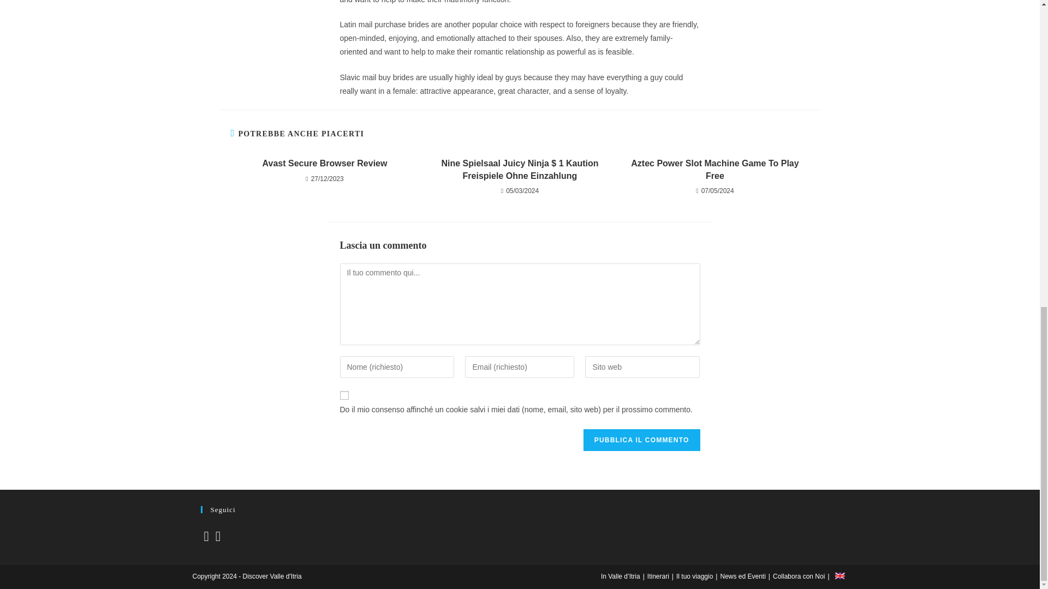 This screenshot has width=1048, height=589. I want to click on English, so click(839, 575).